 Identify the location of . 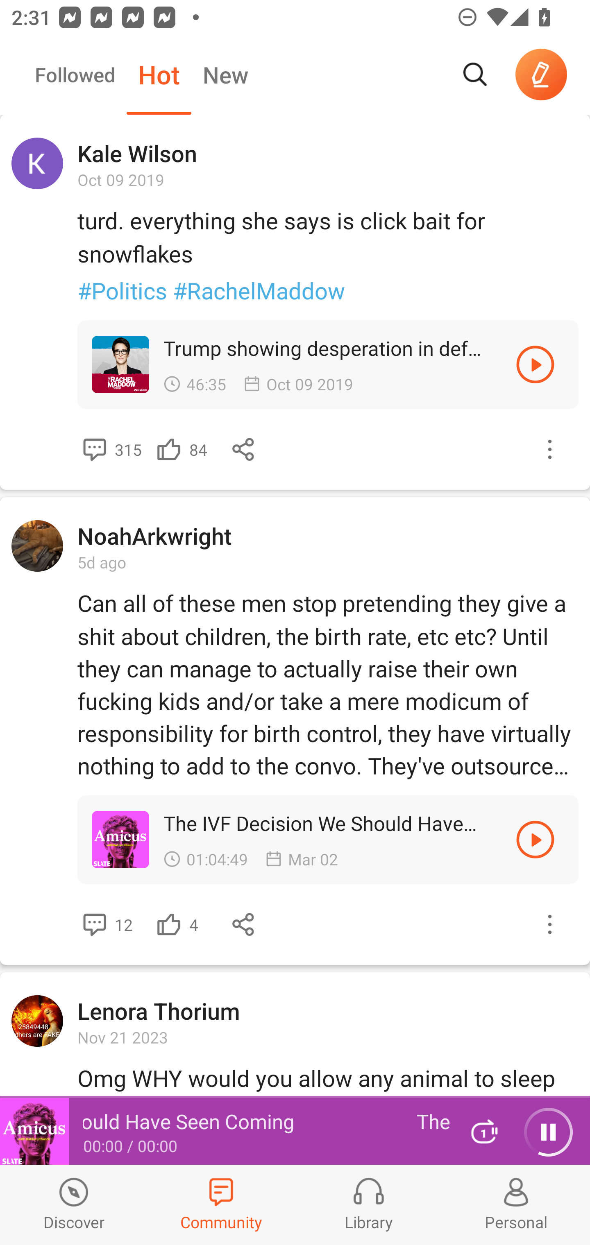
(535, 840).